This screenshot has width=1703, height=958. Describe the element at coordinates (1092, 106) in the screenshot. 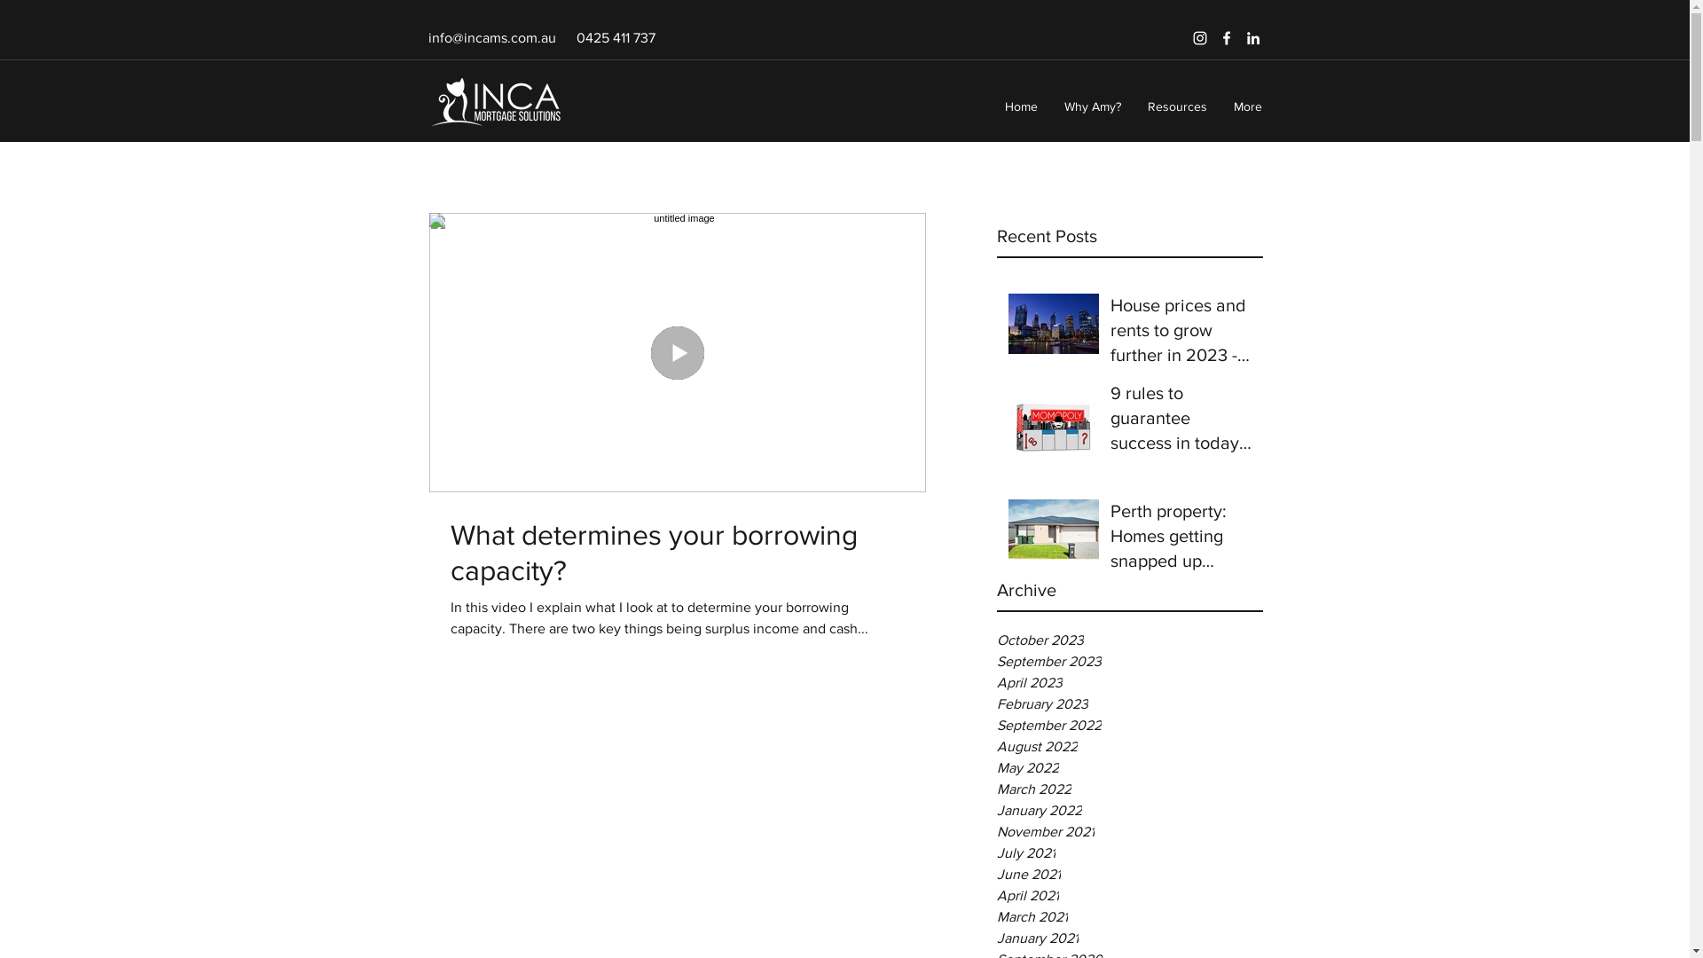

I see `Why Amy?` at that location.